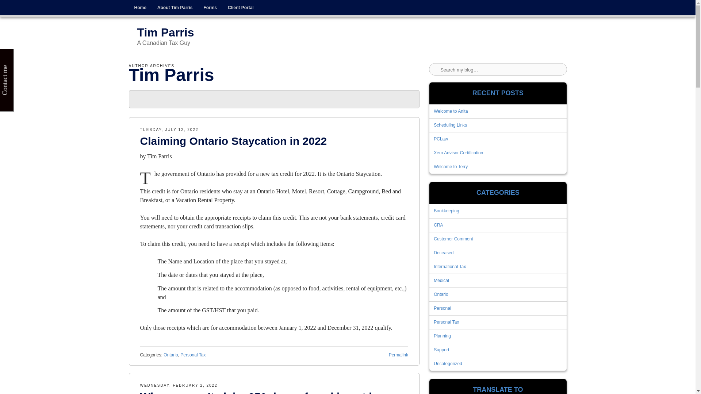 This screenshot has height=394, width=701. I want to click on Skip to content, so click(144, 5).